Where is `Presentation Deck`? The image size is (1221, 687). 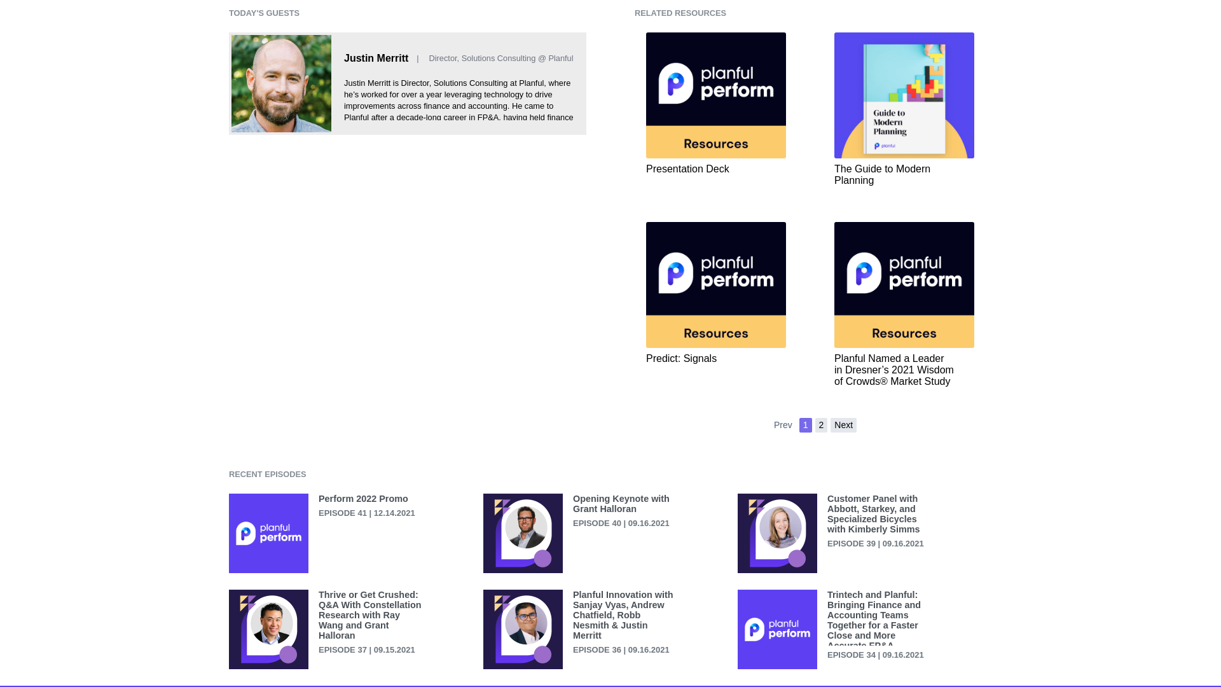
Presentation Deck is located at coordinates (716, 103).